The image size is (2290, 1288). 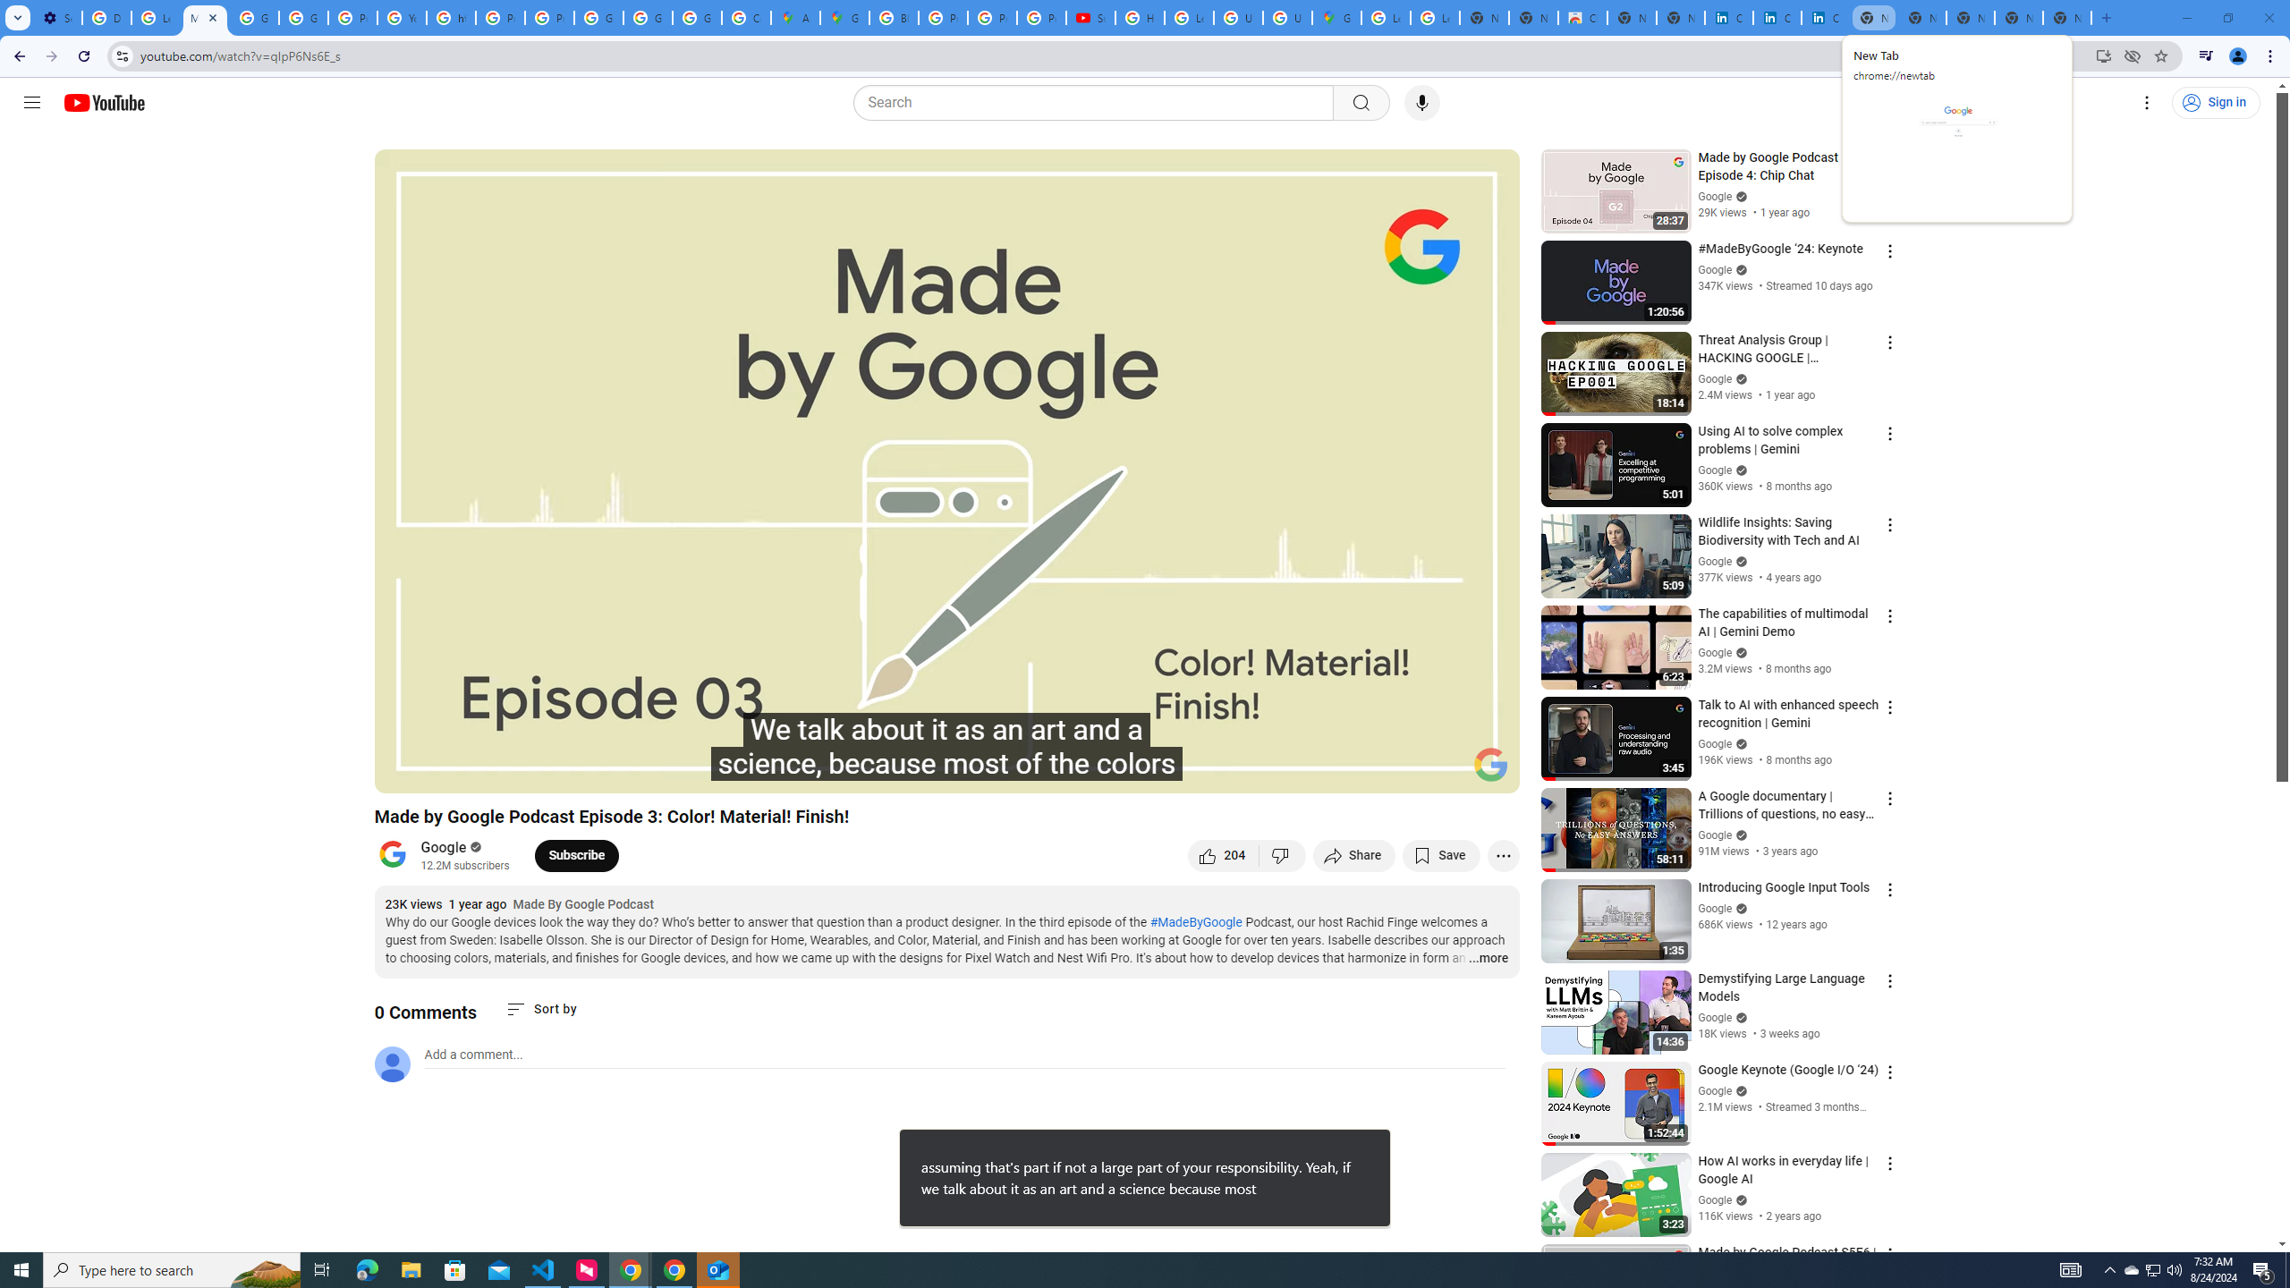 I want to click on like this video along with 204 other people, so click(x=1224, y=855).